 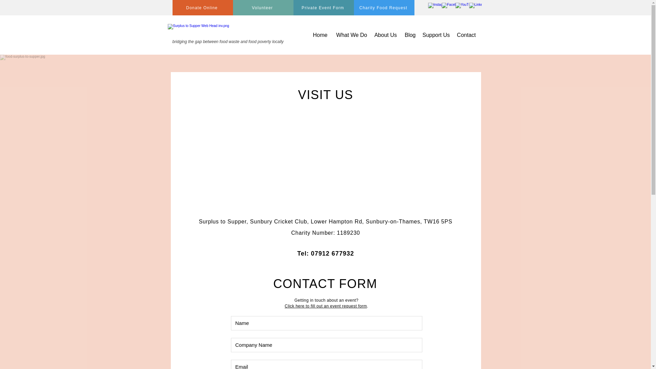 What do you see at coordinates (436, 35) in the screenshot?
I see `Support Us` at bounding box center [436, 35].